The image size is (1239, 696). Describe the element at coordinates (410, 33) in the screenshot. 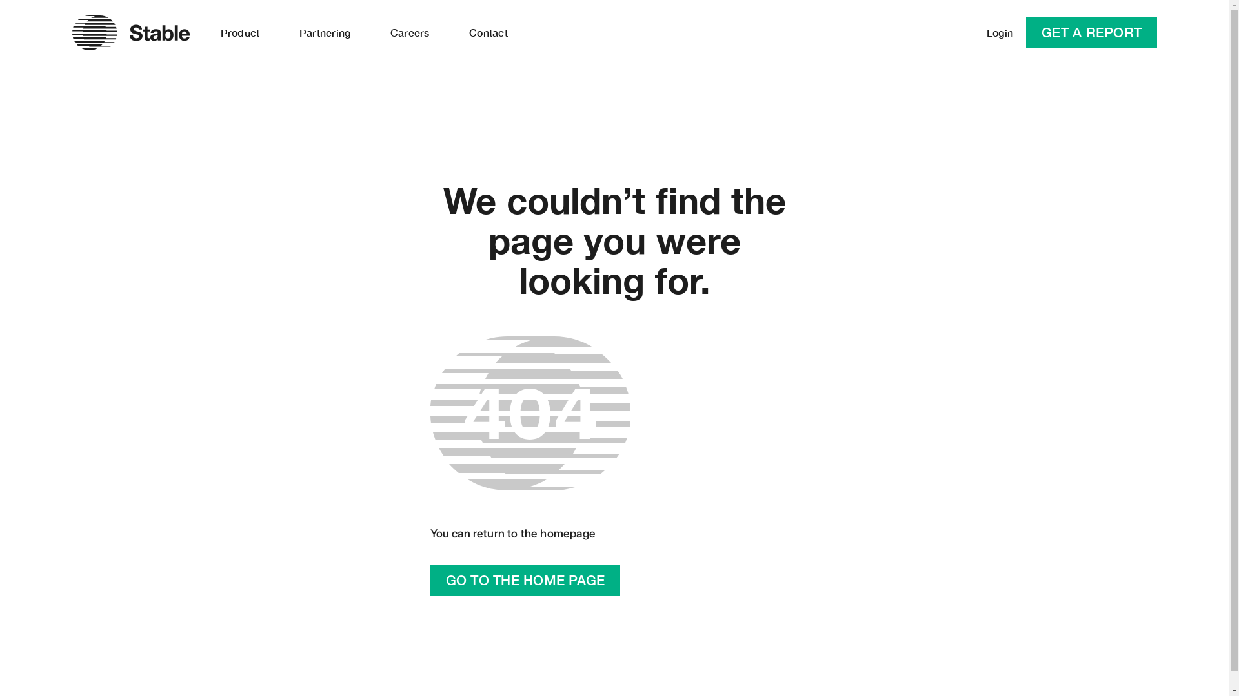

I see `Careers` at that location.